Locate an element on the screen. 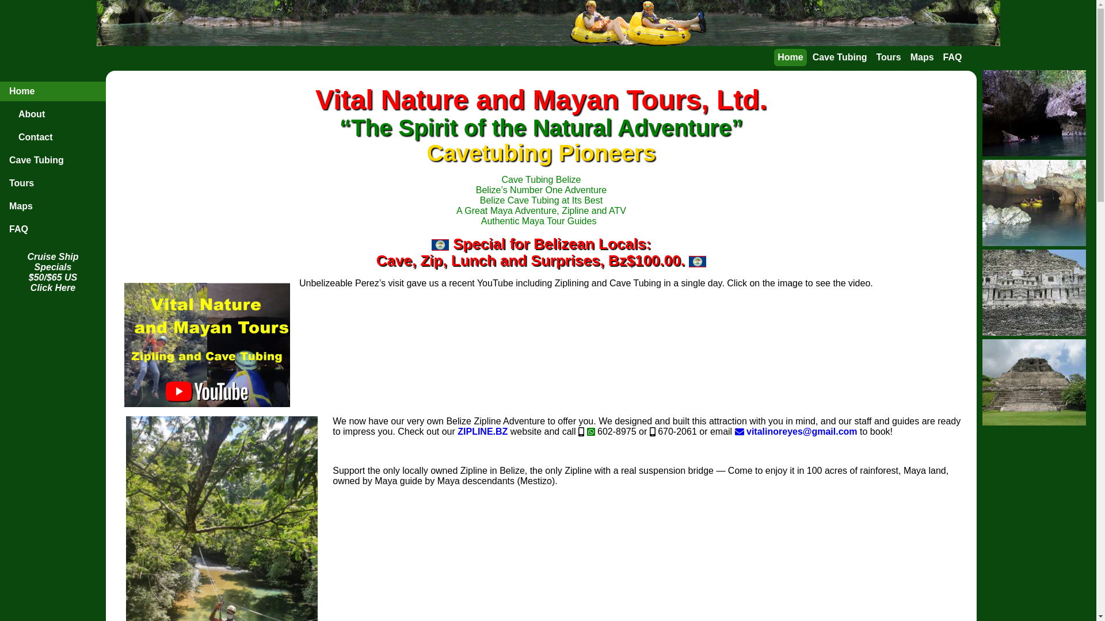 The image size is (1105, 621). vitalinoreyes@gmail.com is located at coordinates (797, 431).